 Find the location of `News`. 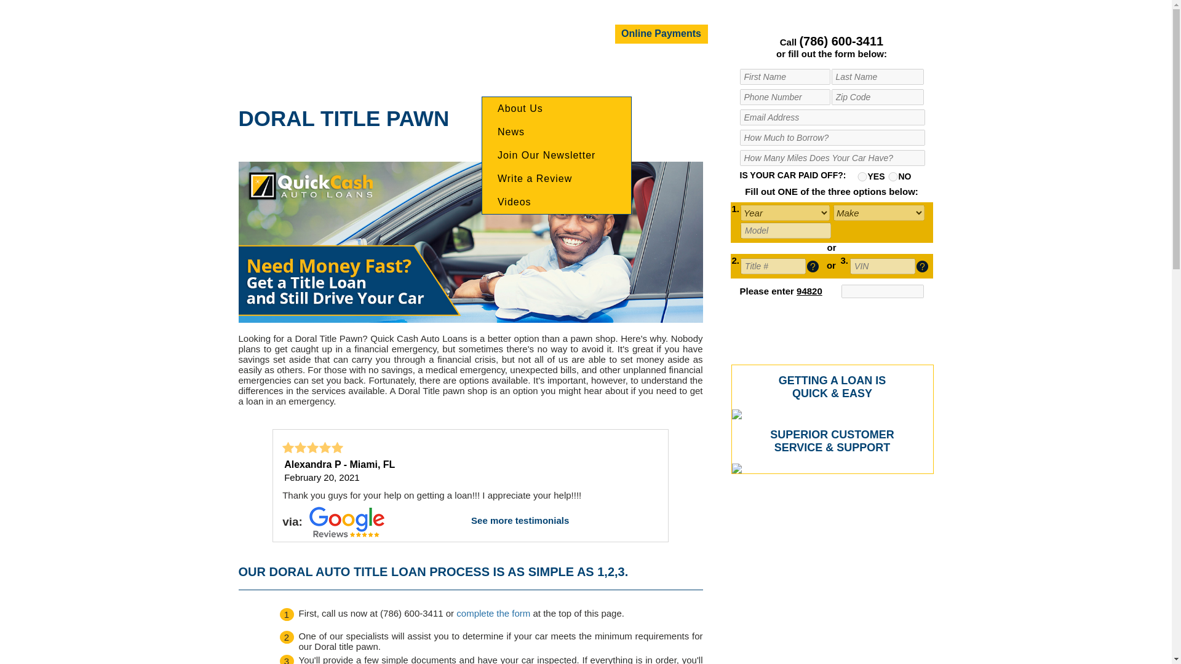

News is located at coordinates (556, 132).